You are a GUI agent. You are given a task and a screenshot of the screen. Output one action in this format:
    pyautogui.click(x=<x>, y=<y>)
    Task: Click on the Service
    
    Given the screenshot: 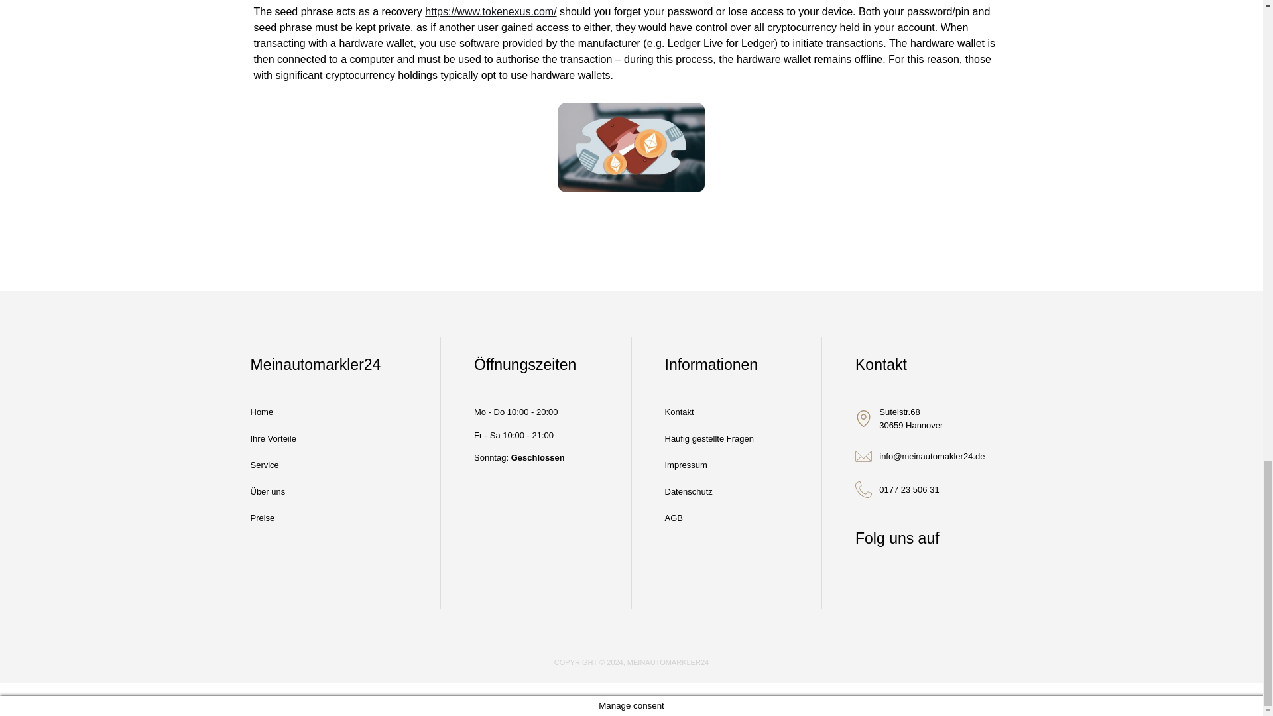 What is the action you would take?
    pyautogui.click(x=273, y=465)
    